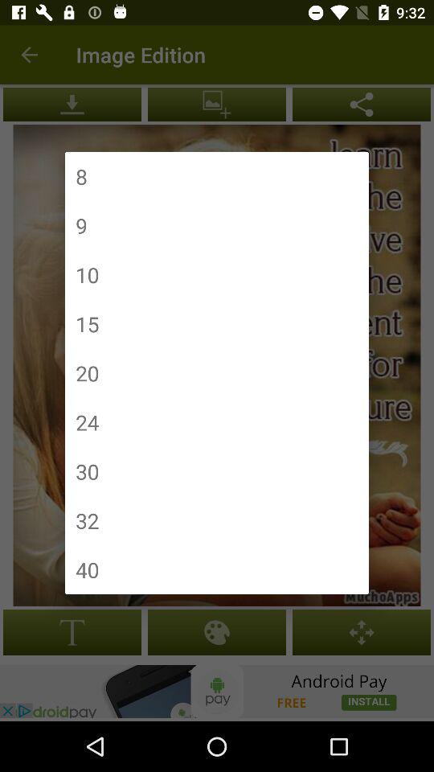  Describe the element at coordinates (87, 569) in the screenshot. I see `scroll until the 40 item` at that location.